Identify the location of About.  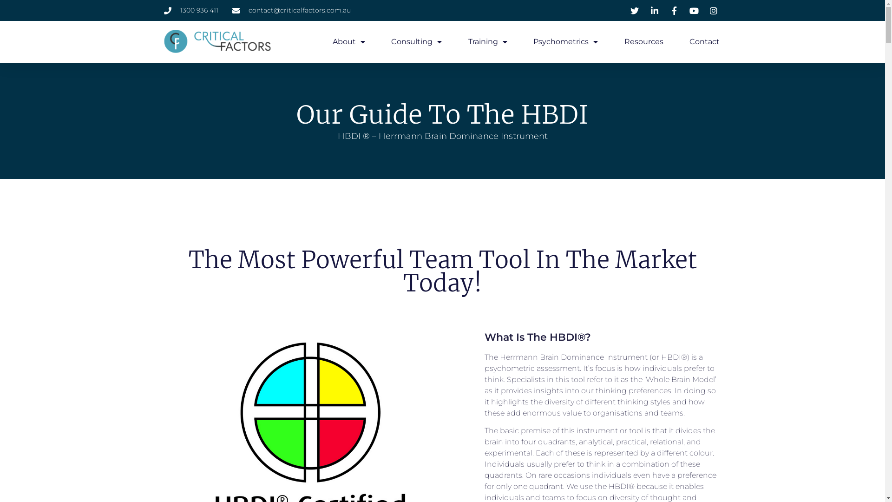
(348, 42).